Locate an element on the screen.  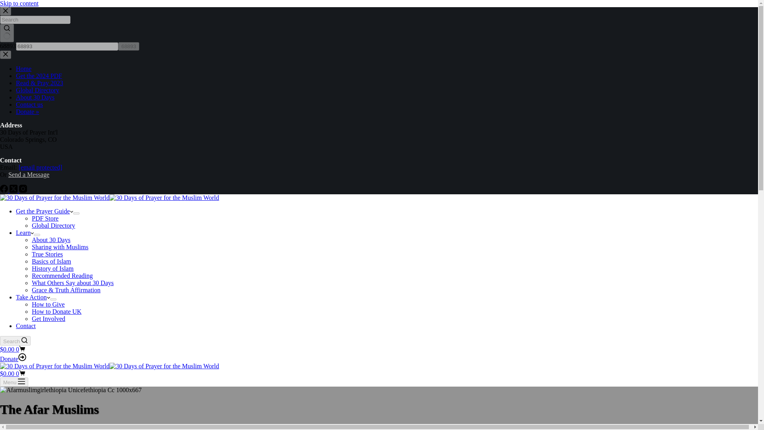
Home is located at coordinates (23, 68).